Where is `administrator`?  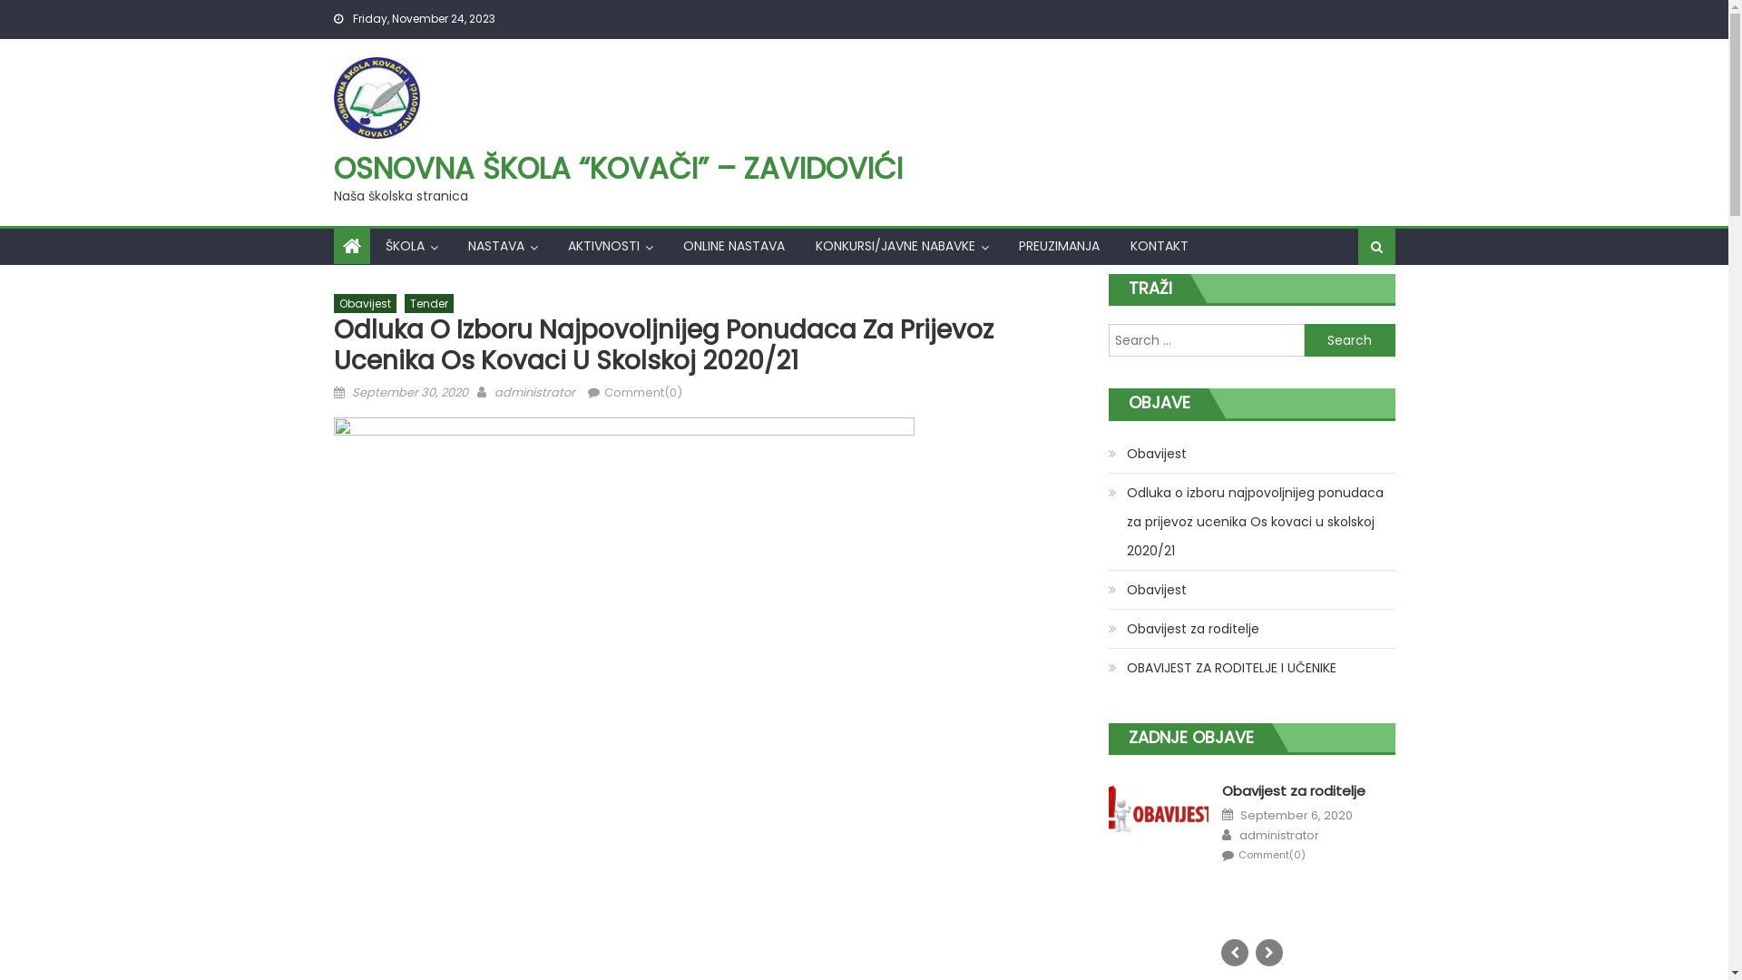
administrator is located at coordinates (1279, 836).